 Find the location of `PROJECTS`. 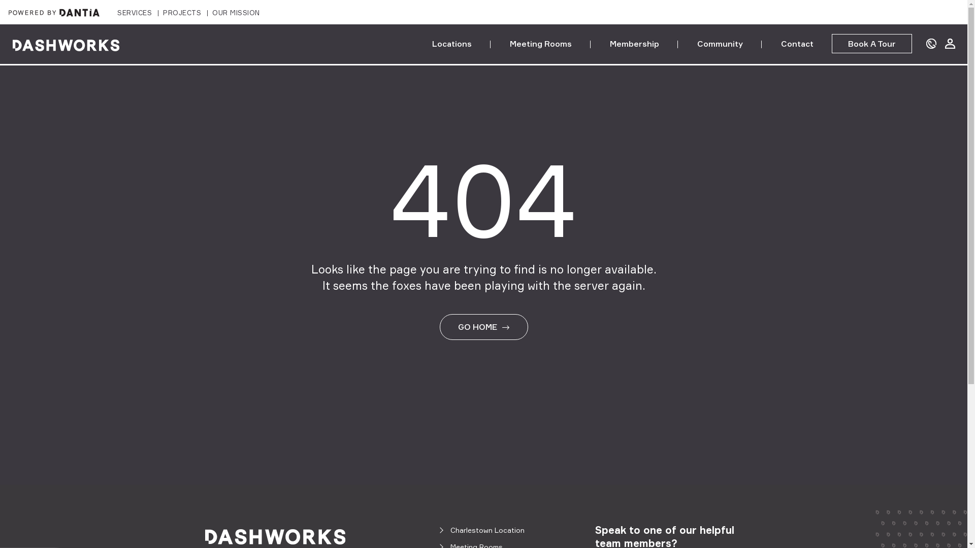

PROJECTS is located at coordinates (182, 13).